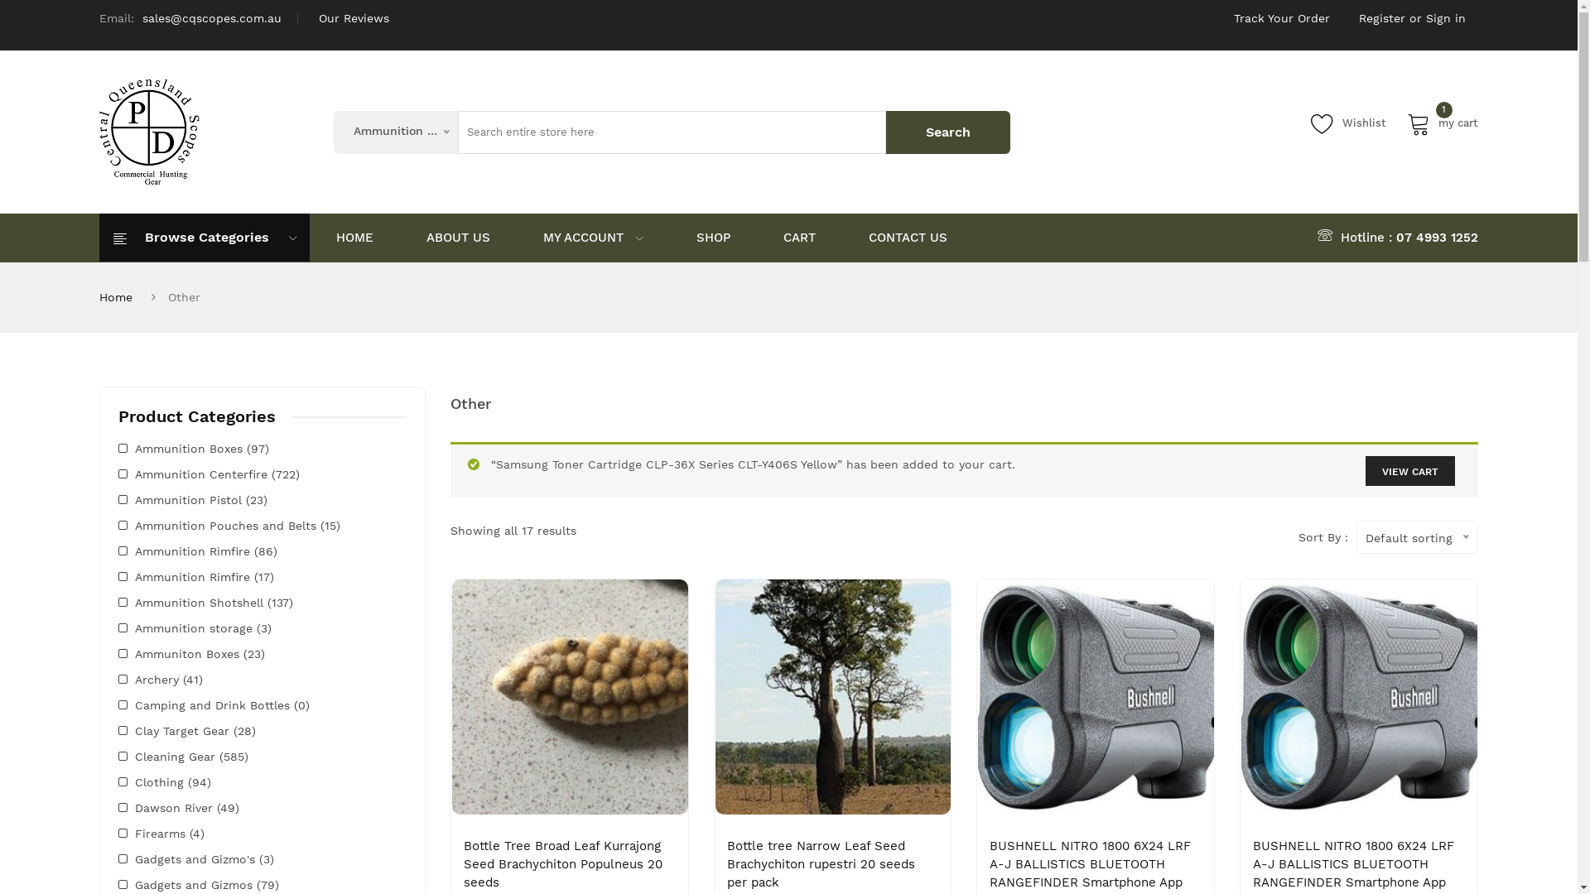 The width and height of the screenshot is (1590, 894). I want to click on Ammuniton Boxes, so click(179, 654).